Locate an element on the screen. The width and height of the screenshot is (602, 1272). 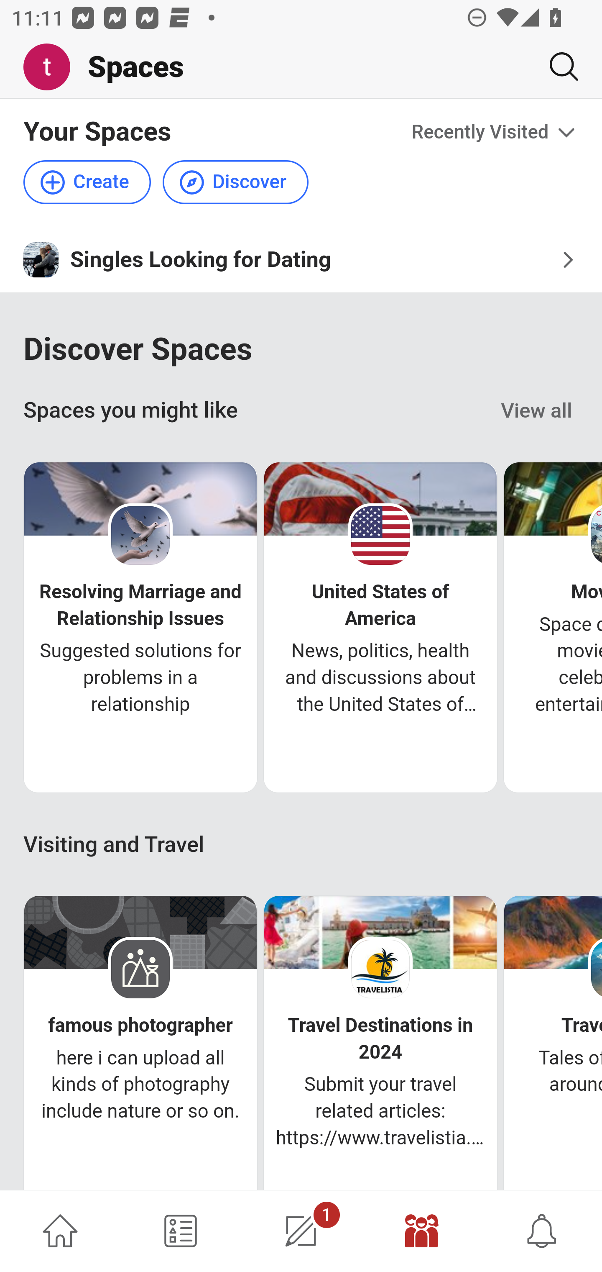
View all is located at coordinates (537, 411).